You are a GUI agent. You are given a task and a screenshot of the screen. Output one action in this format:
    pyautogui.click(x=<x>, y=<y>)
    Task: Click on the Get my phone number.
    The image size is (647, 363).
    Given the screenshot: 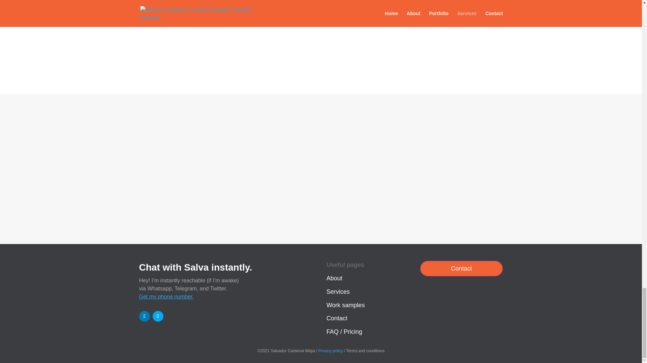 What is the action you would take?
    pyautogui.click(x=166, y=296)
    